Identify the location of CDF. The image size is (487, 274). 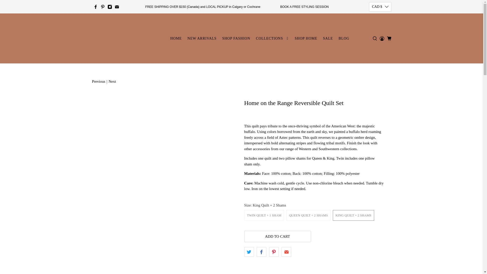
(380, 192).